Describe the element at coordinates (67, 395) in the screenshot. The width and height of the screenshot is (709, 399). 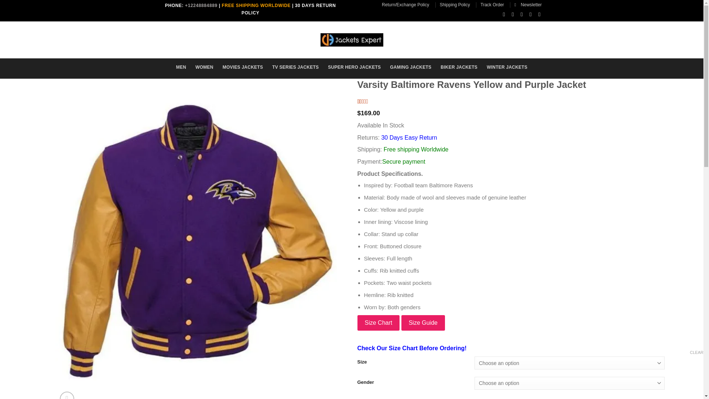
I see `Zoom` at that location.